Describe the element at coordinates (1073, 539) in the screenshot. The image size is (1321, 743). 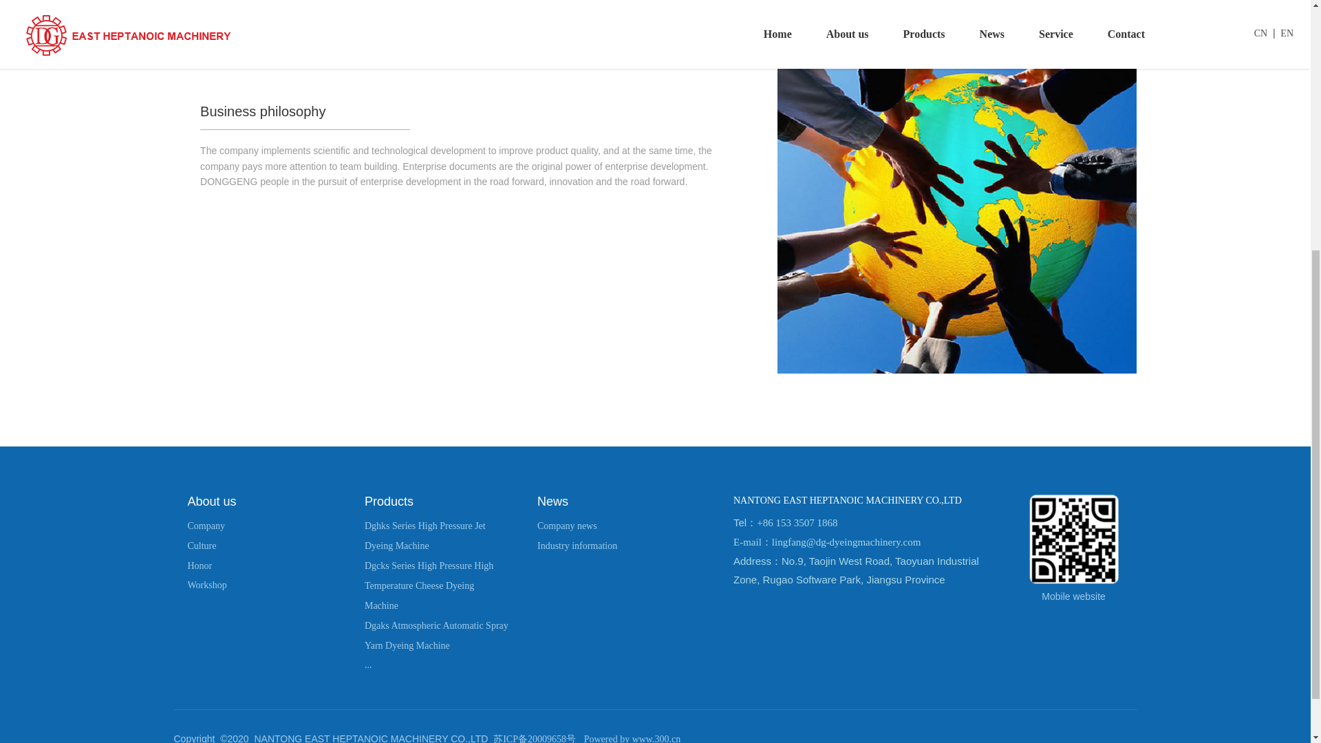
I see `NANTONG EAST HEPTANOIC MACHINERY CO.,LTD` at that location.